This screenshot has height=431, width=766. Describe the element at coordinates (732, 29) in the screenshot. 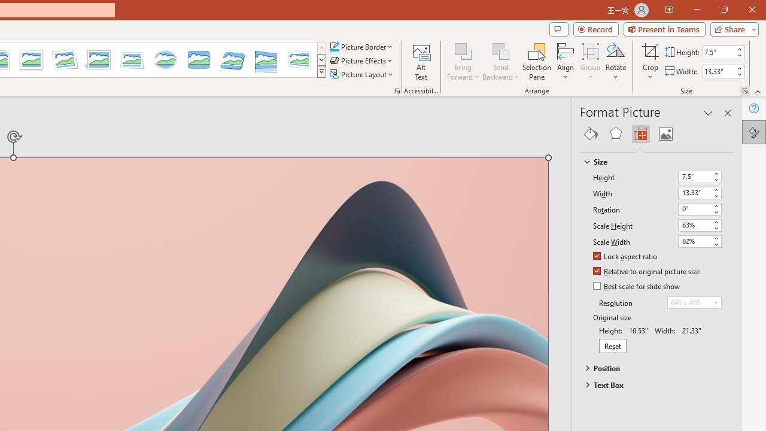

I see `Share` at that location.